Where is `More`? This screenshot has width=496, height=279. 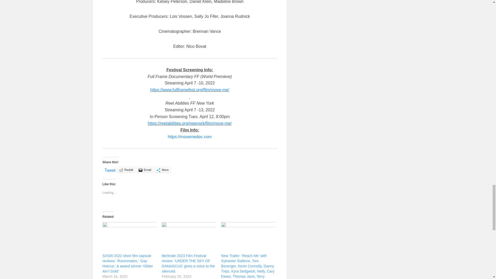
More is located at coordinates (162, 170).